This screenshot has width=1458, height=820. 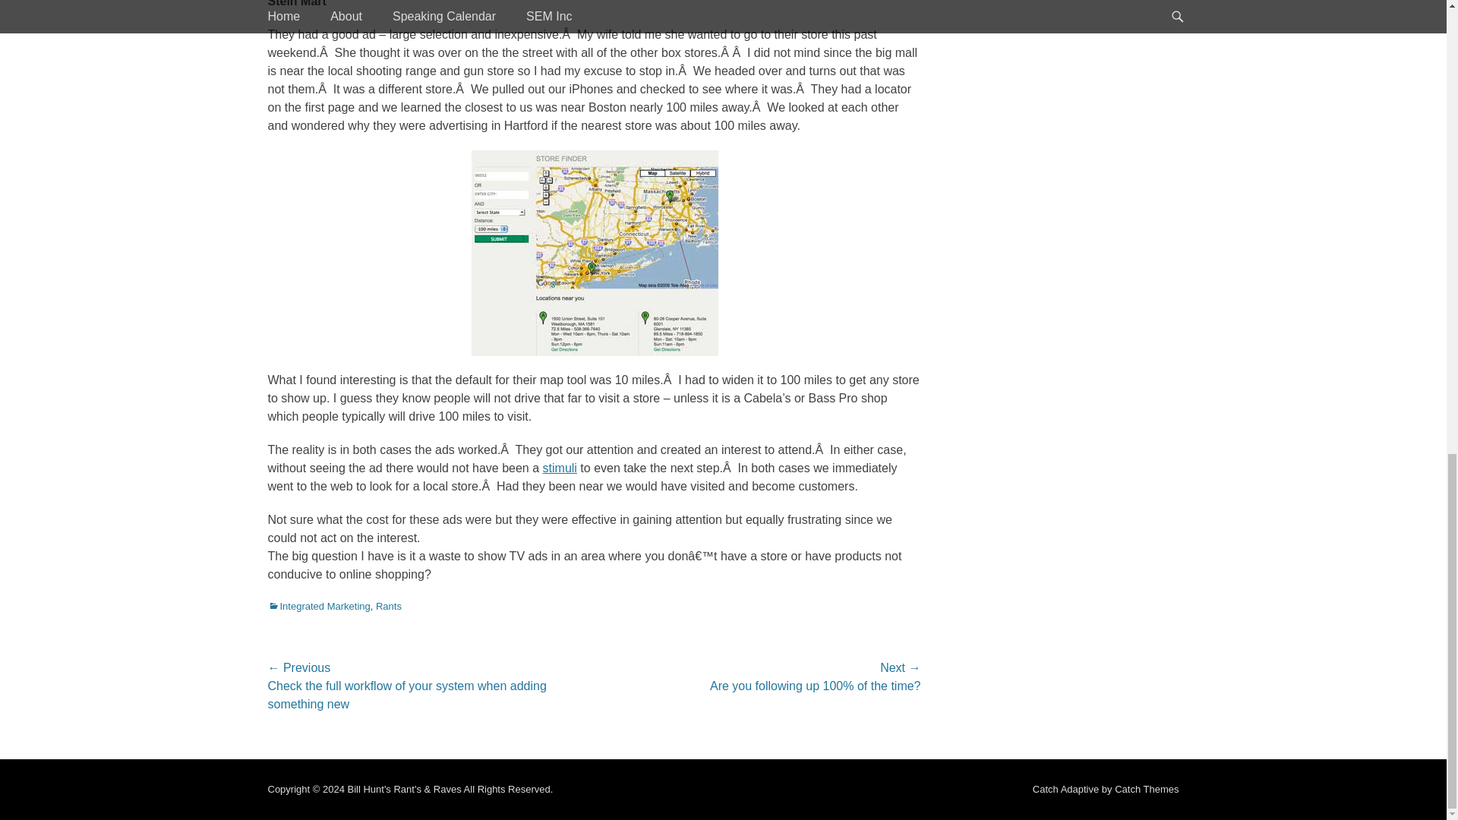 I want to click on stimuli, so click(x=560, y=468).